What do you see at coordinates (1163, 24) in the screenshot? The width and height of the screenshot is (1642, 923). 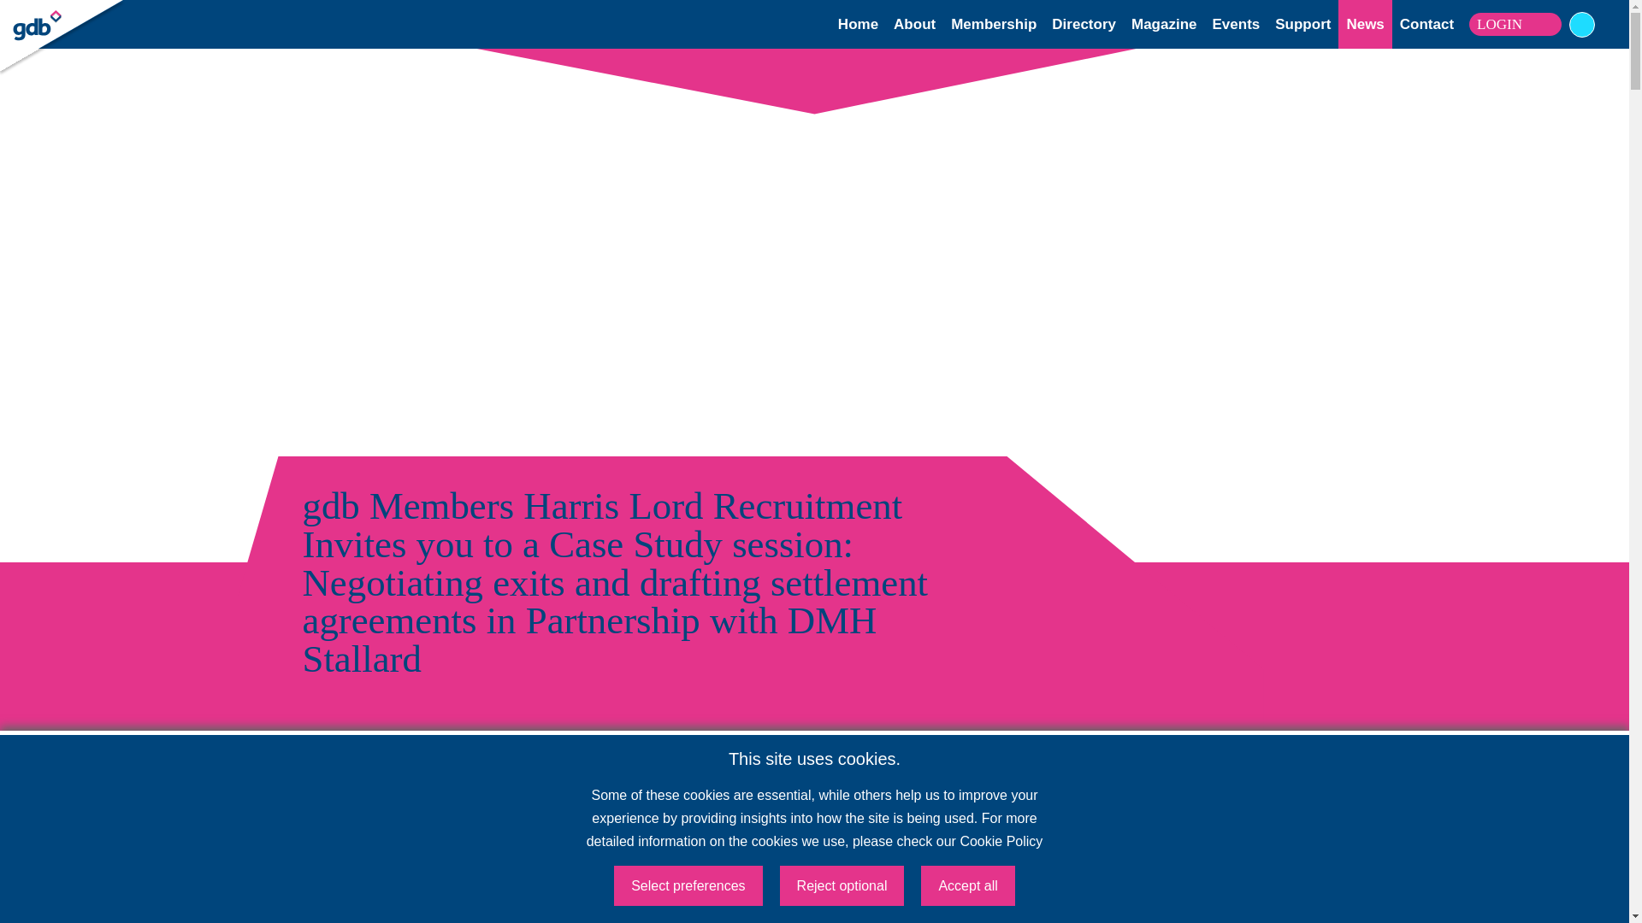 I see `Magazine` at bounding box center [1163, 24].